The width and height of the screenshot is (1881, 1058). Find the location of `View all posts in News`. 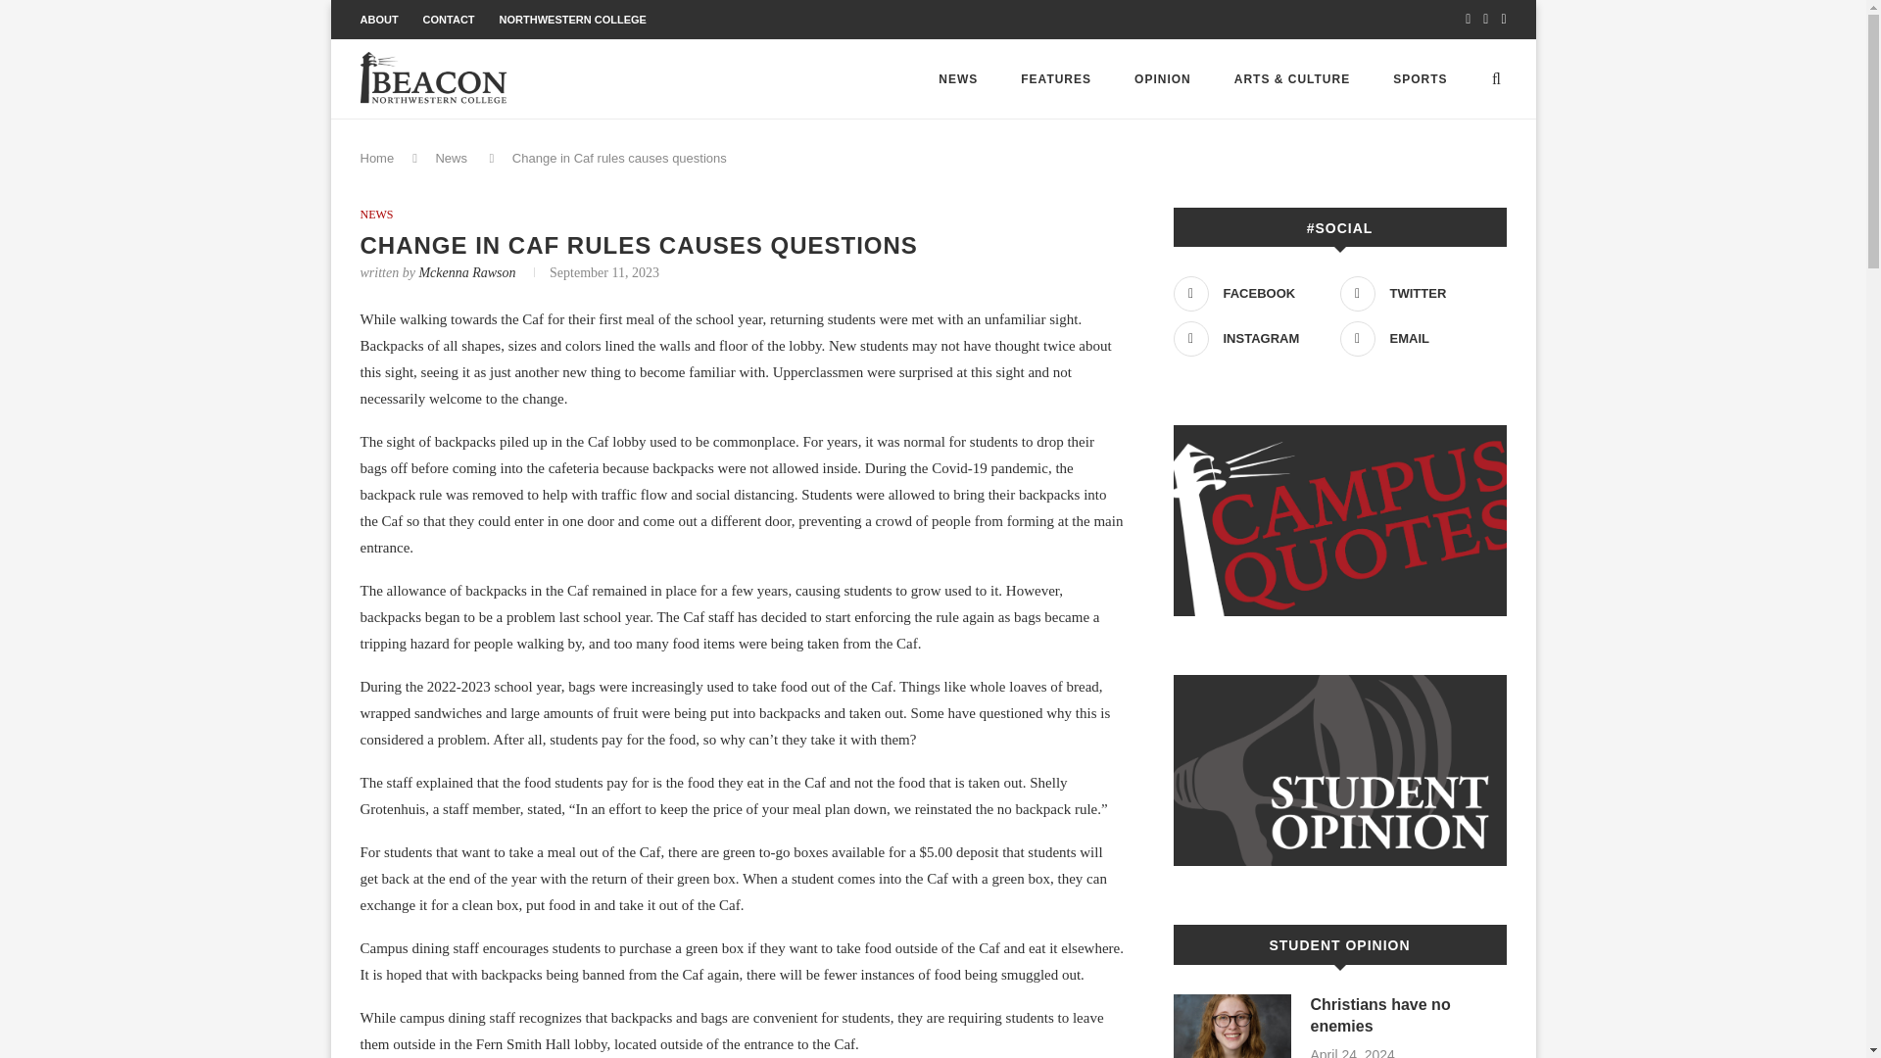

View all posts in News is located at coordinates (376, 214).